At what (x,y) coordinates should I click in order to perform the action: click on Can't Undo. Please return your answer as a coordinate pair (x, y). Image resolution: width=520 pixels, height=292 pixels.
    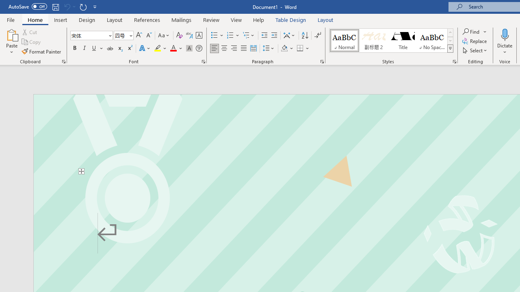
    Looking at the image, I should click on (67, 6).